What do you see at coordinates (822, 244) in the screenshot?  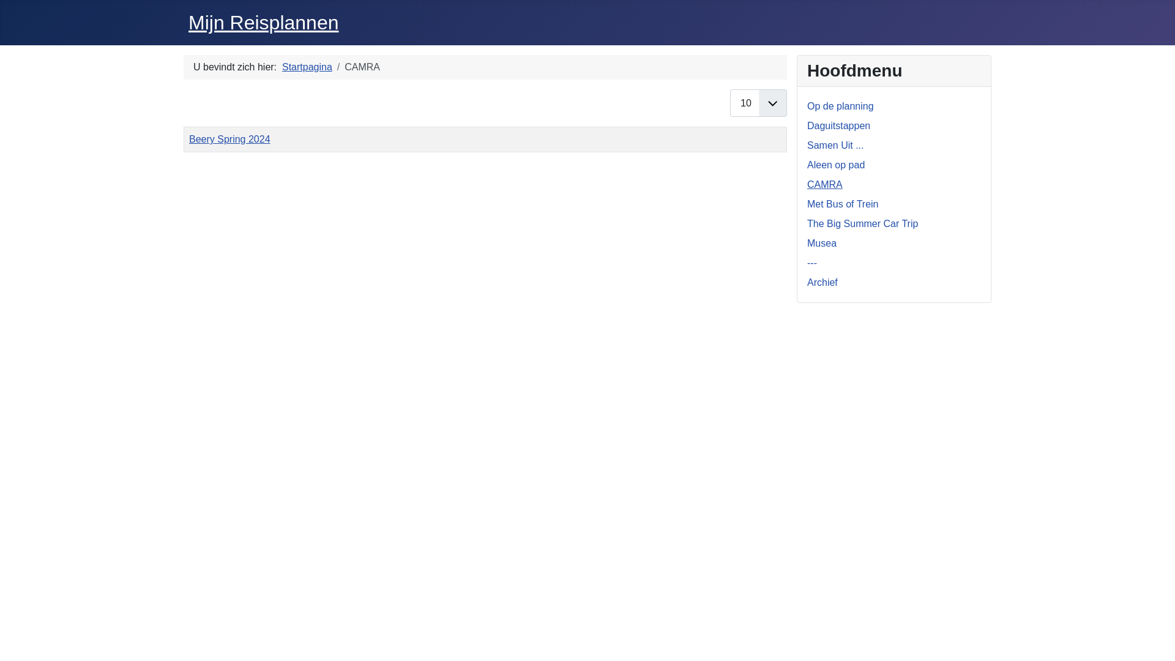 I see `Musea` at bounding box center [822, 244].